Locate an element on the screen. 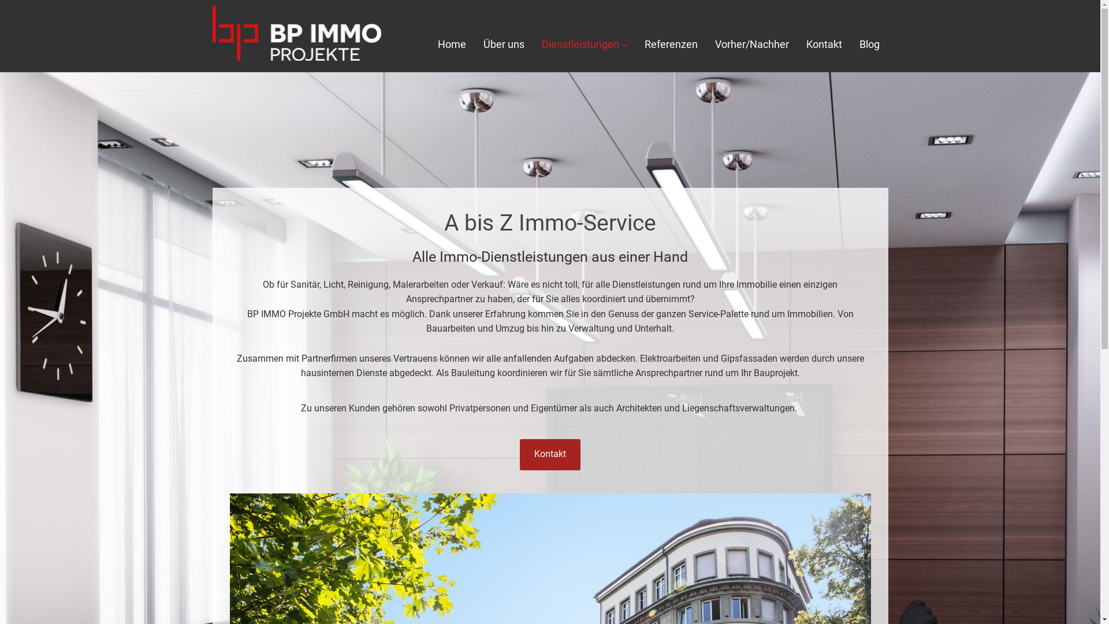 The width and height of the screenshot is (1109, 624). Dienstleistungen is located at coordinates (585, 45).